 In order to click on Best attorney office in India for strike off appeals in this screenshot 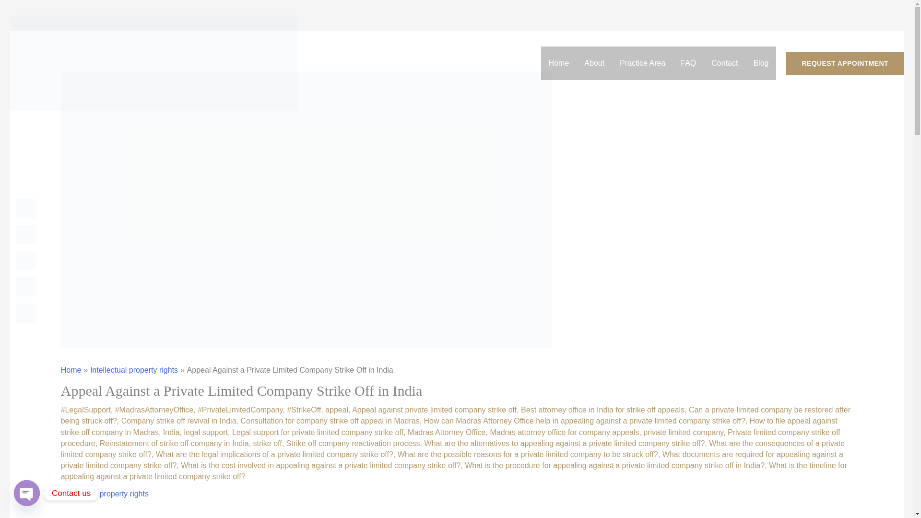, I will do `click(602, 410)`.